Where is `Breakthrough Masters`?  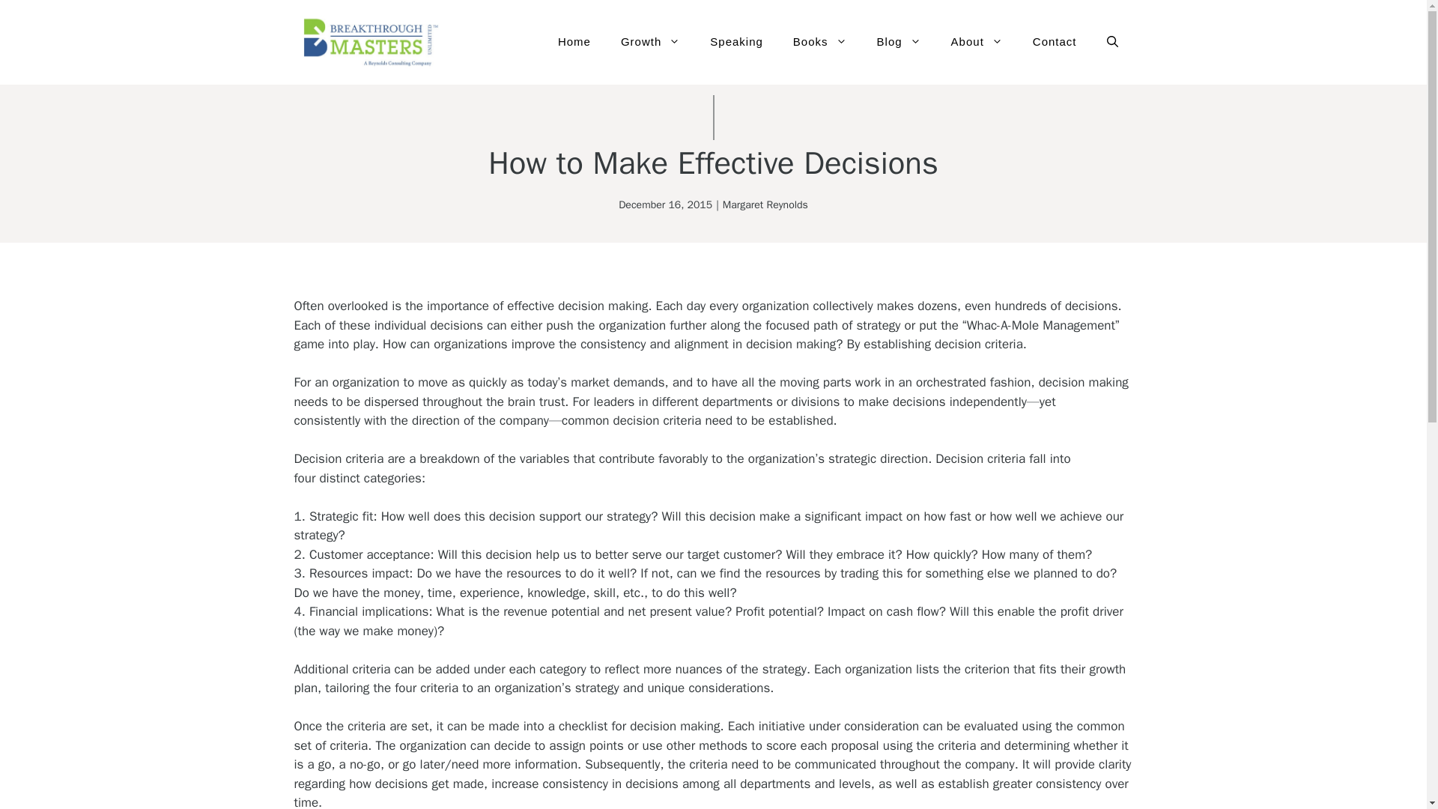
Breakthrough Masters is located at coordinates (368, 42).